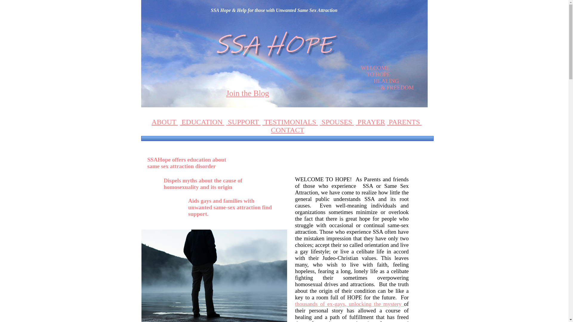  Describe the element at coordinates (244, 122) in the screenshot. I see `SUPPORT` at that location.